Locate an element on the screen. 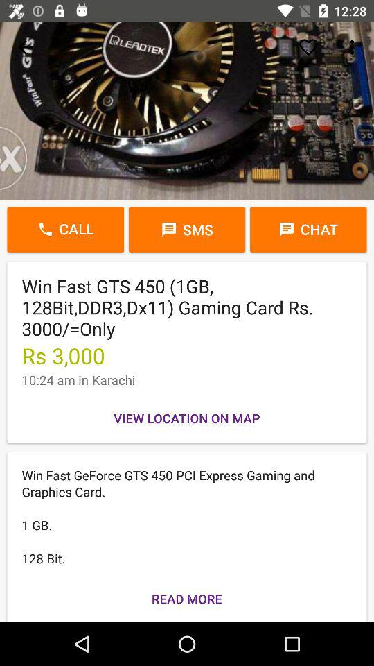  select the item which is under call button is located at coordinates (187, 352).